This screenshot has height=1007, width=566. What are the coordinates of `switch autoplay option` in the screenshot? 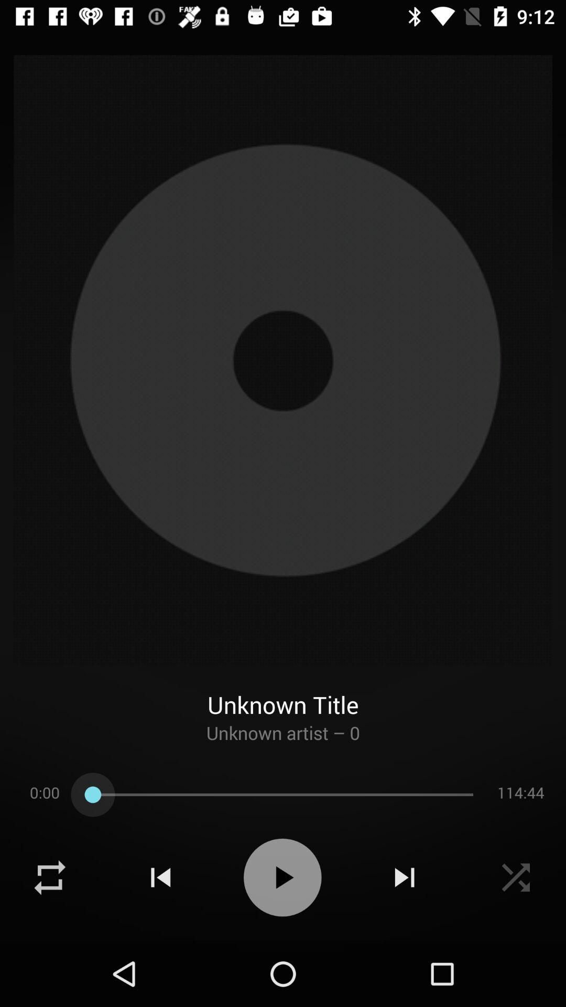 It's located at (282, 877).